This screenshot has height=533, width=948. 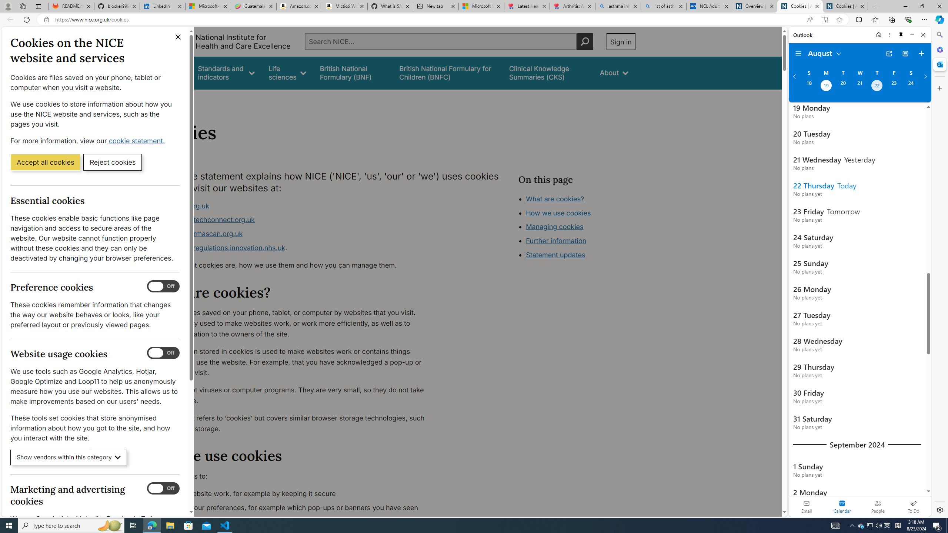 I want to click on Arthritis: Ask Health Professionals, so click(x=573, y=6).